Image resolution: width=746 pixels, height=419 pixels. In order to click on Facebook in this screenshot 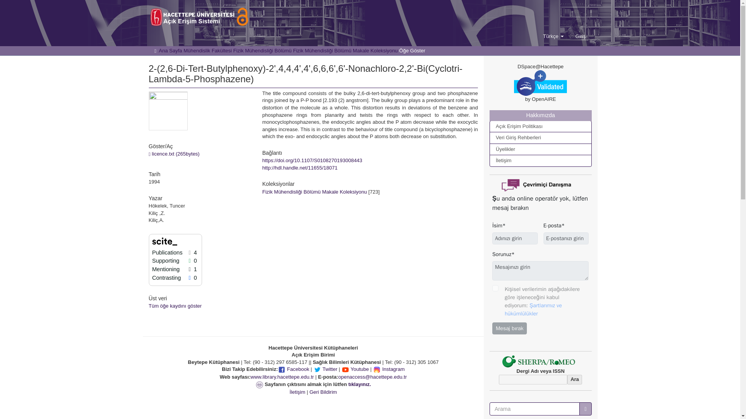, I will do `click(293, 369)`.